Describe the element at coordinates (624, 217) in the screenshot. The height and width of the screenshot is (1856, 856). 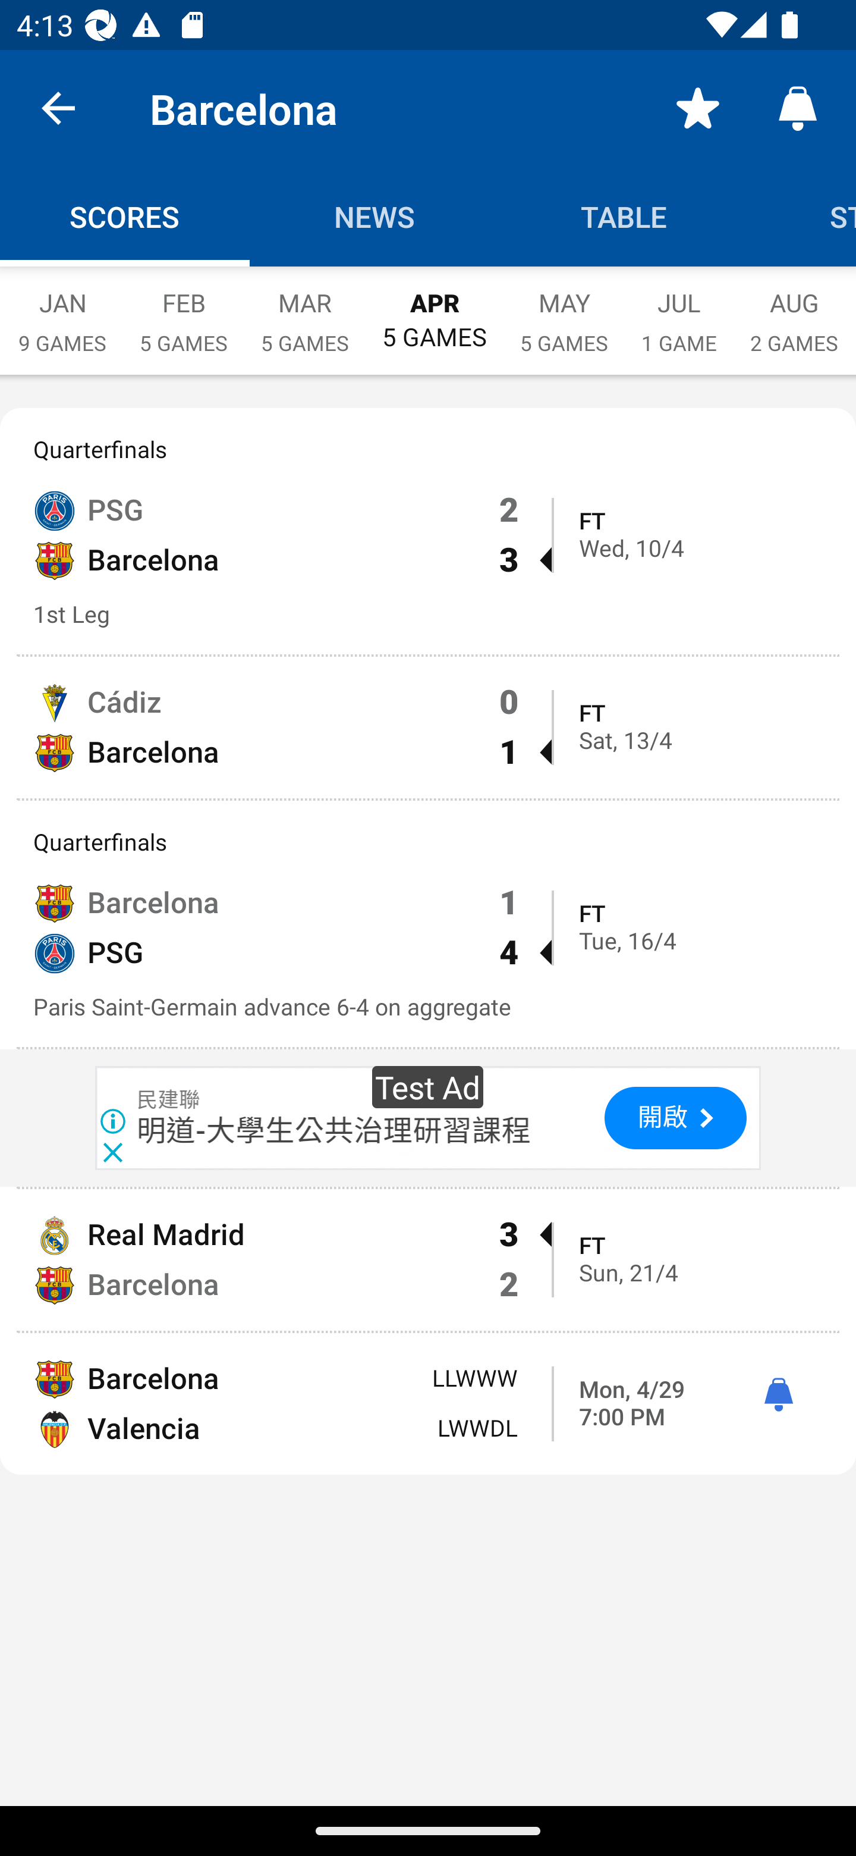
I see `Table TABLE` at that location.